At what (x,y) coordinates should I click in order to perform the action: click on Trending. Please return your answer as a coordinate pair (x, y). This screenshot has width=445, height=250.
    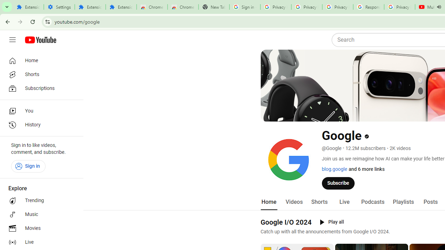
    Looking at the image, I should click on (40, 201).